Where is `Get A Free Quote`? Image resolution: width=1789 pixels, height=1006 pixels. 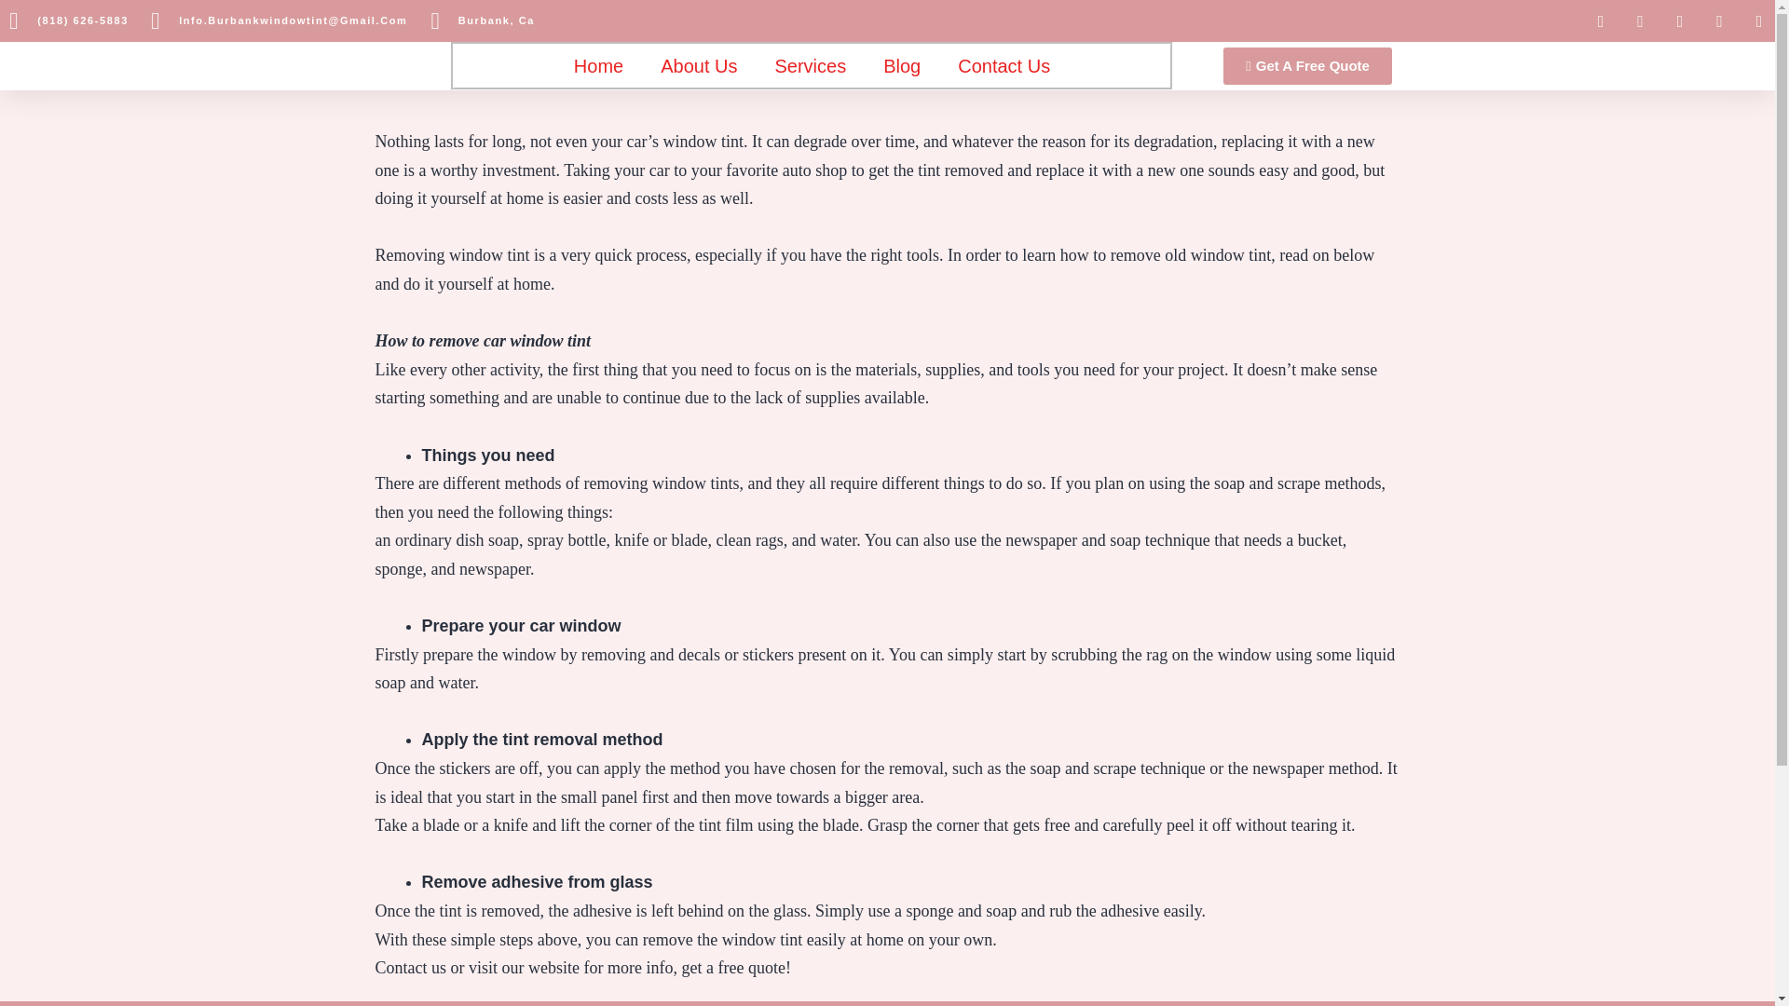
Get A Free Quote is located at coordinates (1307, 65).